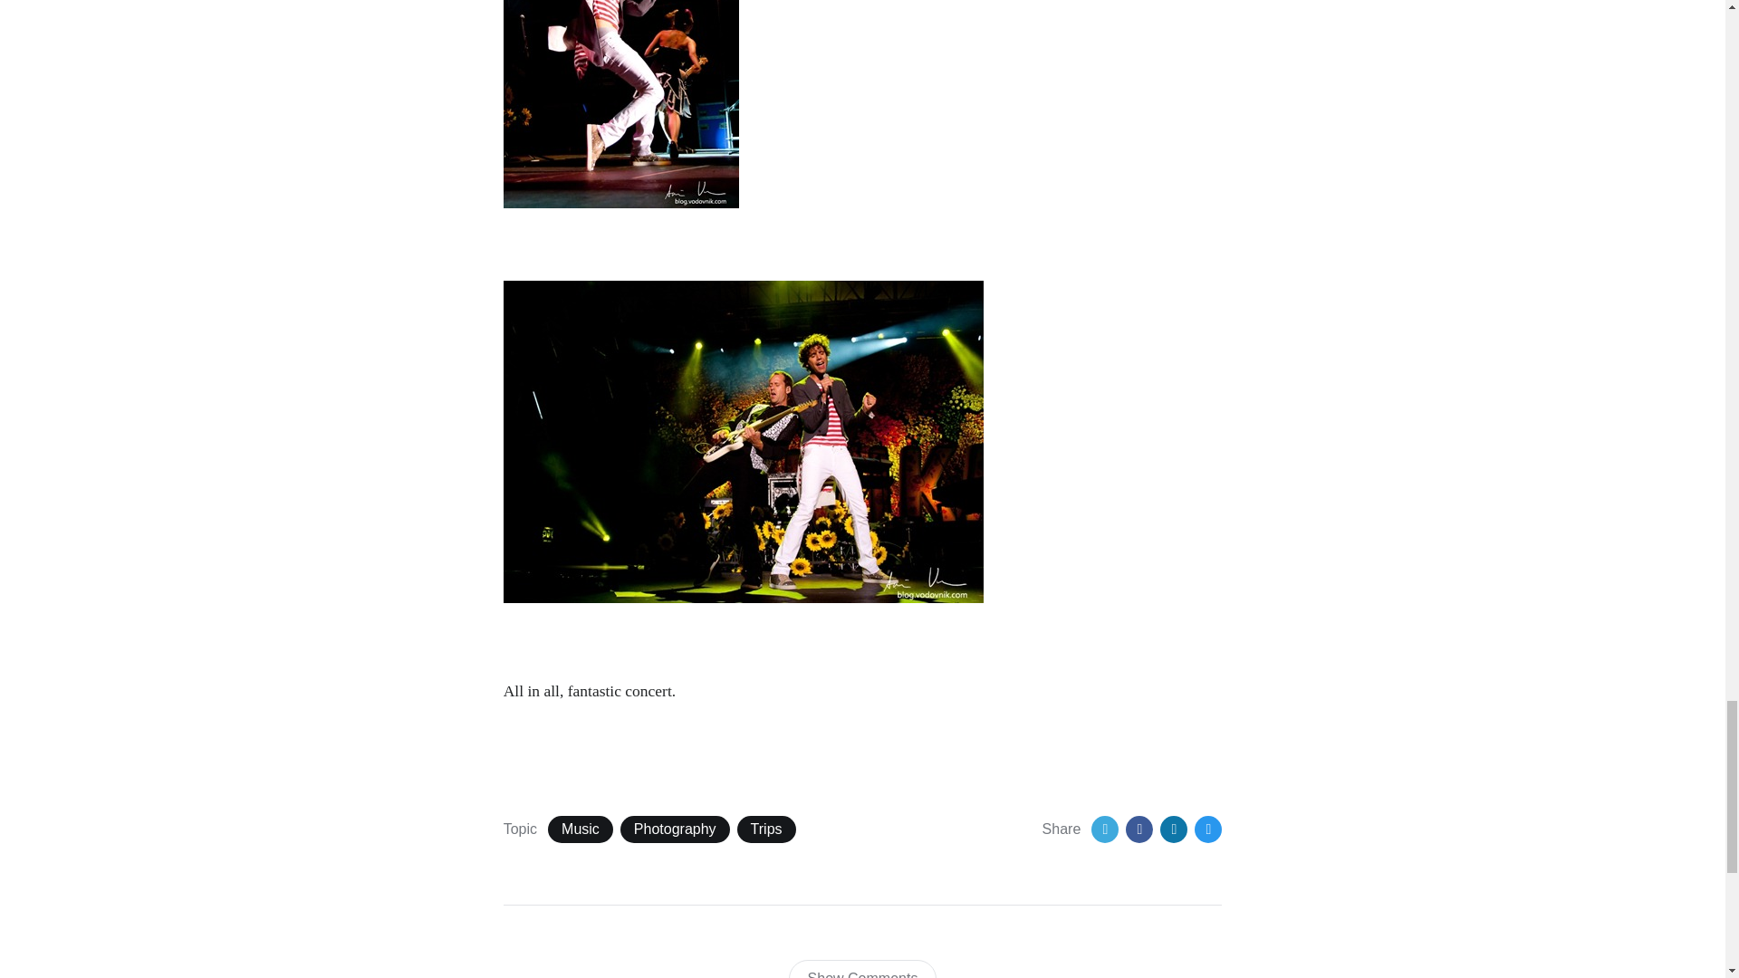 This screenshot has width=1739, height=978. I want to click on Twitter, so click(1105, 829).